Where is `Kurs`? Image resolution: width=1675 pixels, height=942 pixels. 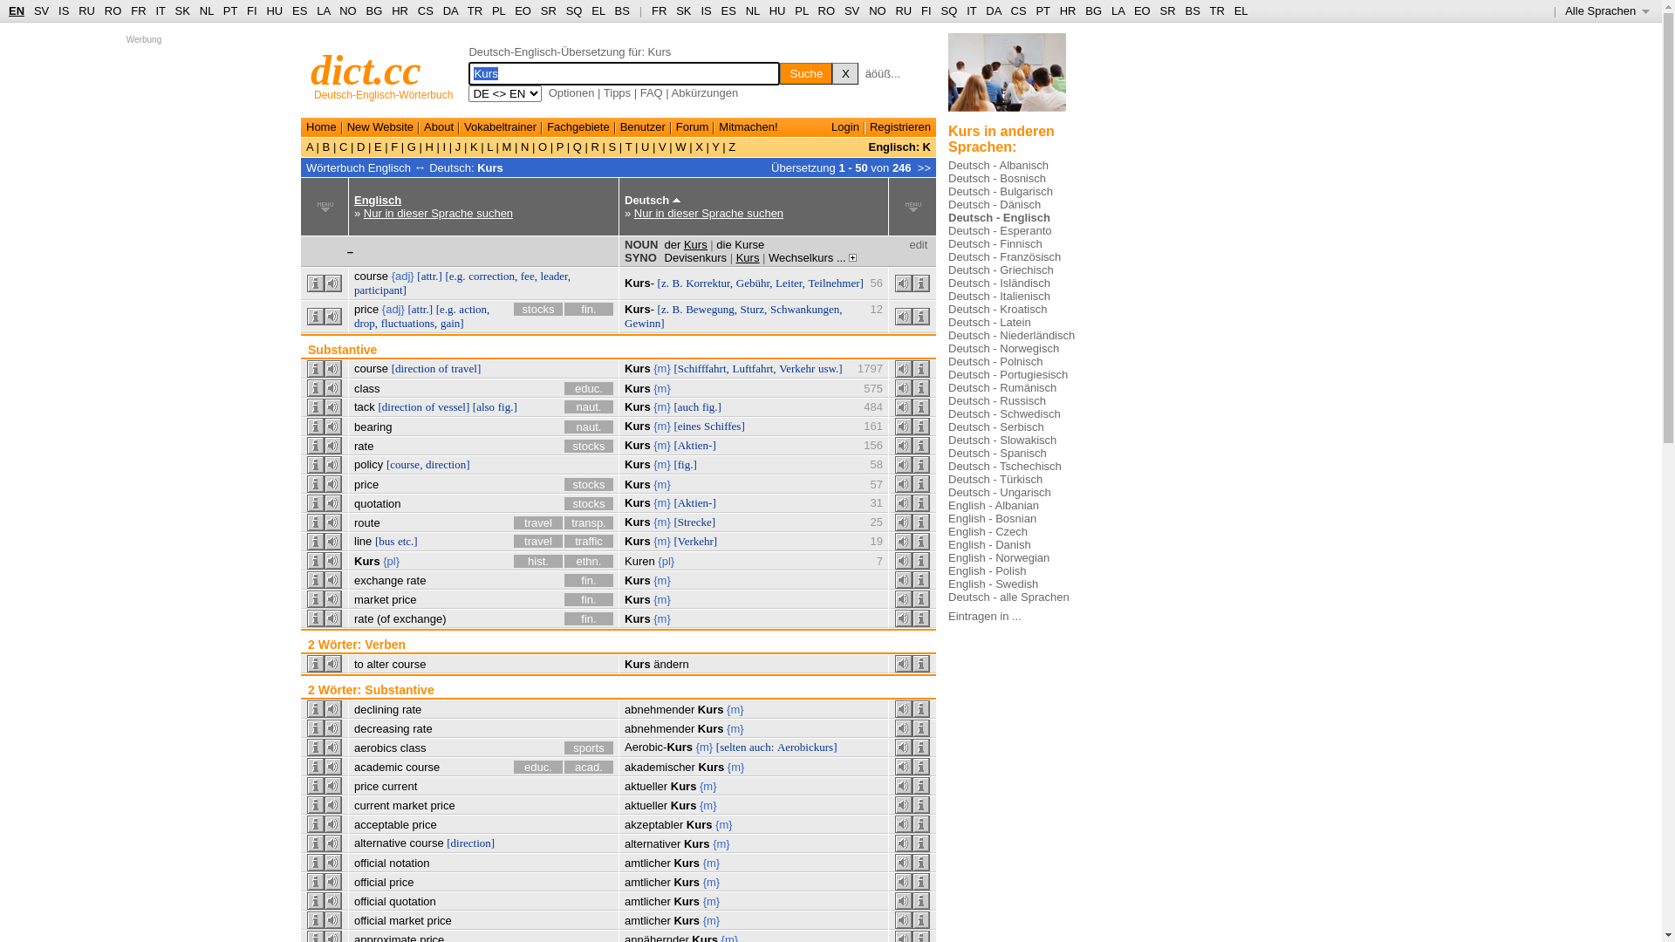 Kurs is located at coordinates (711, 710).